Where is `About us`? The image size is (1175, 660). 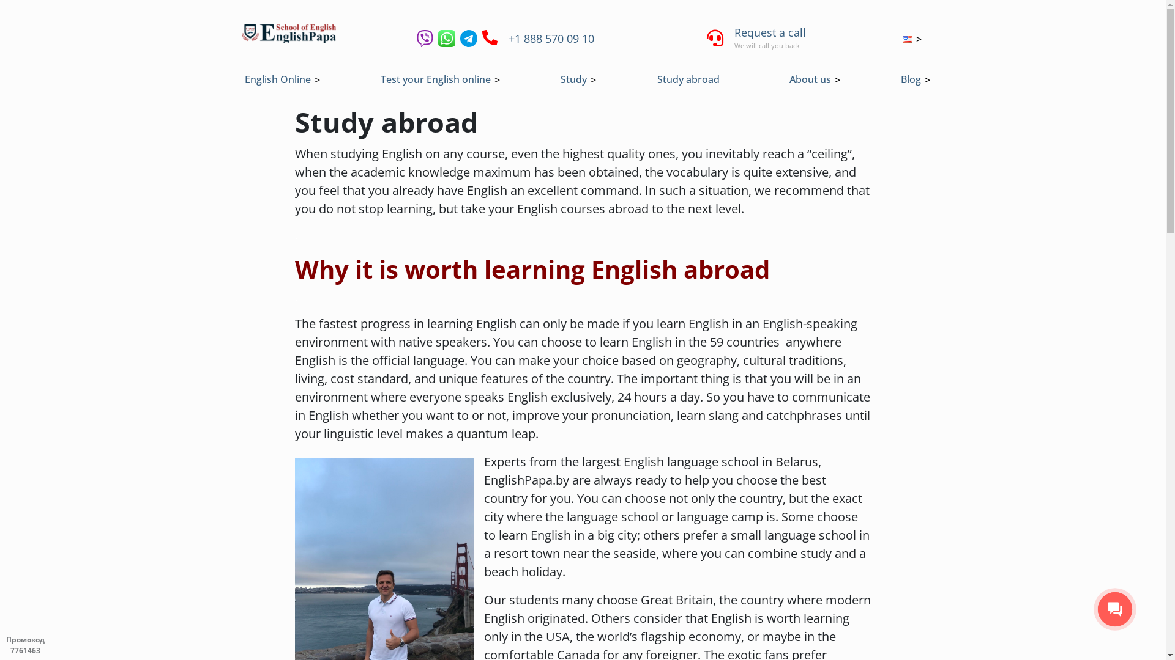
About us is located at coordinates (810, 79).